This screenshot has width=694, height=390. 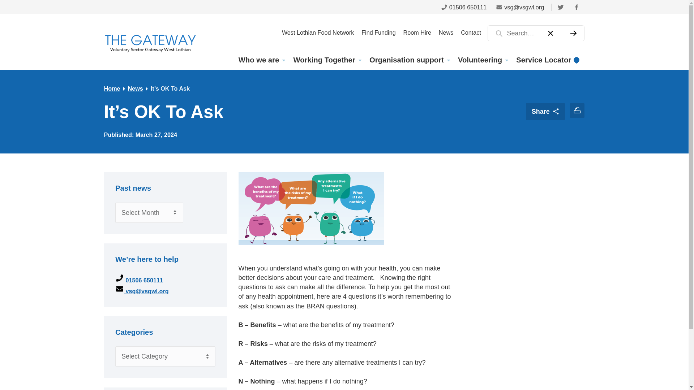 I want to click on Organisation support, so click(x=409, y=60).